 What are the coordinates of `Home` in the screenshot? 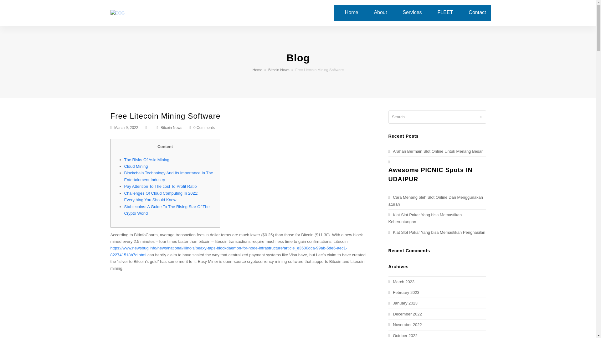 It's located at (351, 13).